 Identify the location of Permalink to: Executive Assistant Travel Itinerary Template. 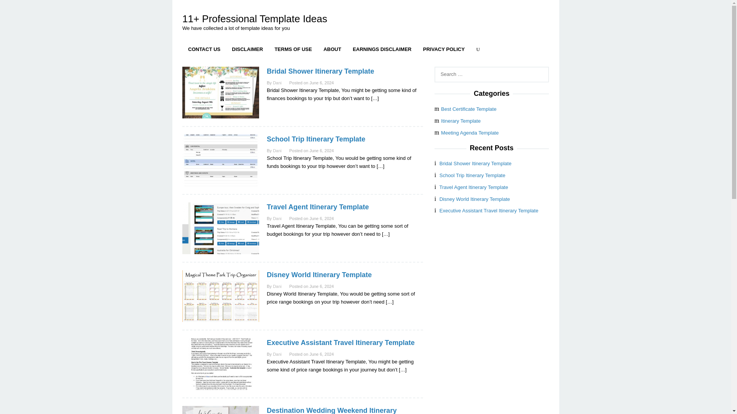
(220, 363).